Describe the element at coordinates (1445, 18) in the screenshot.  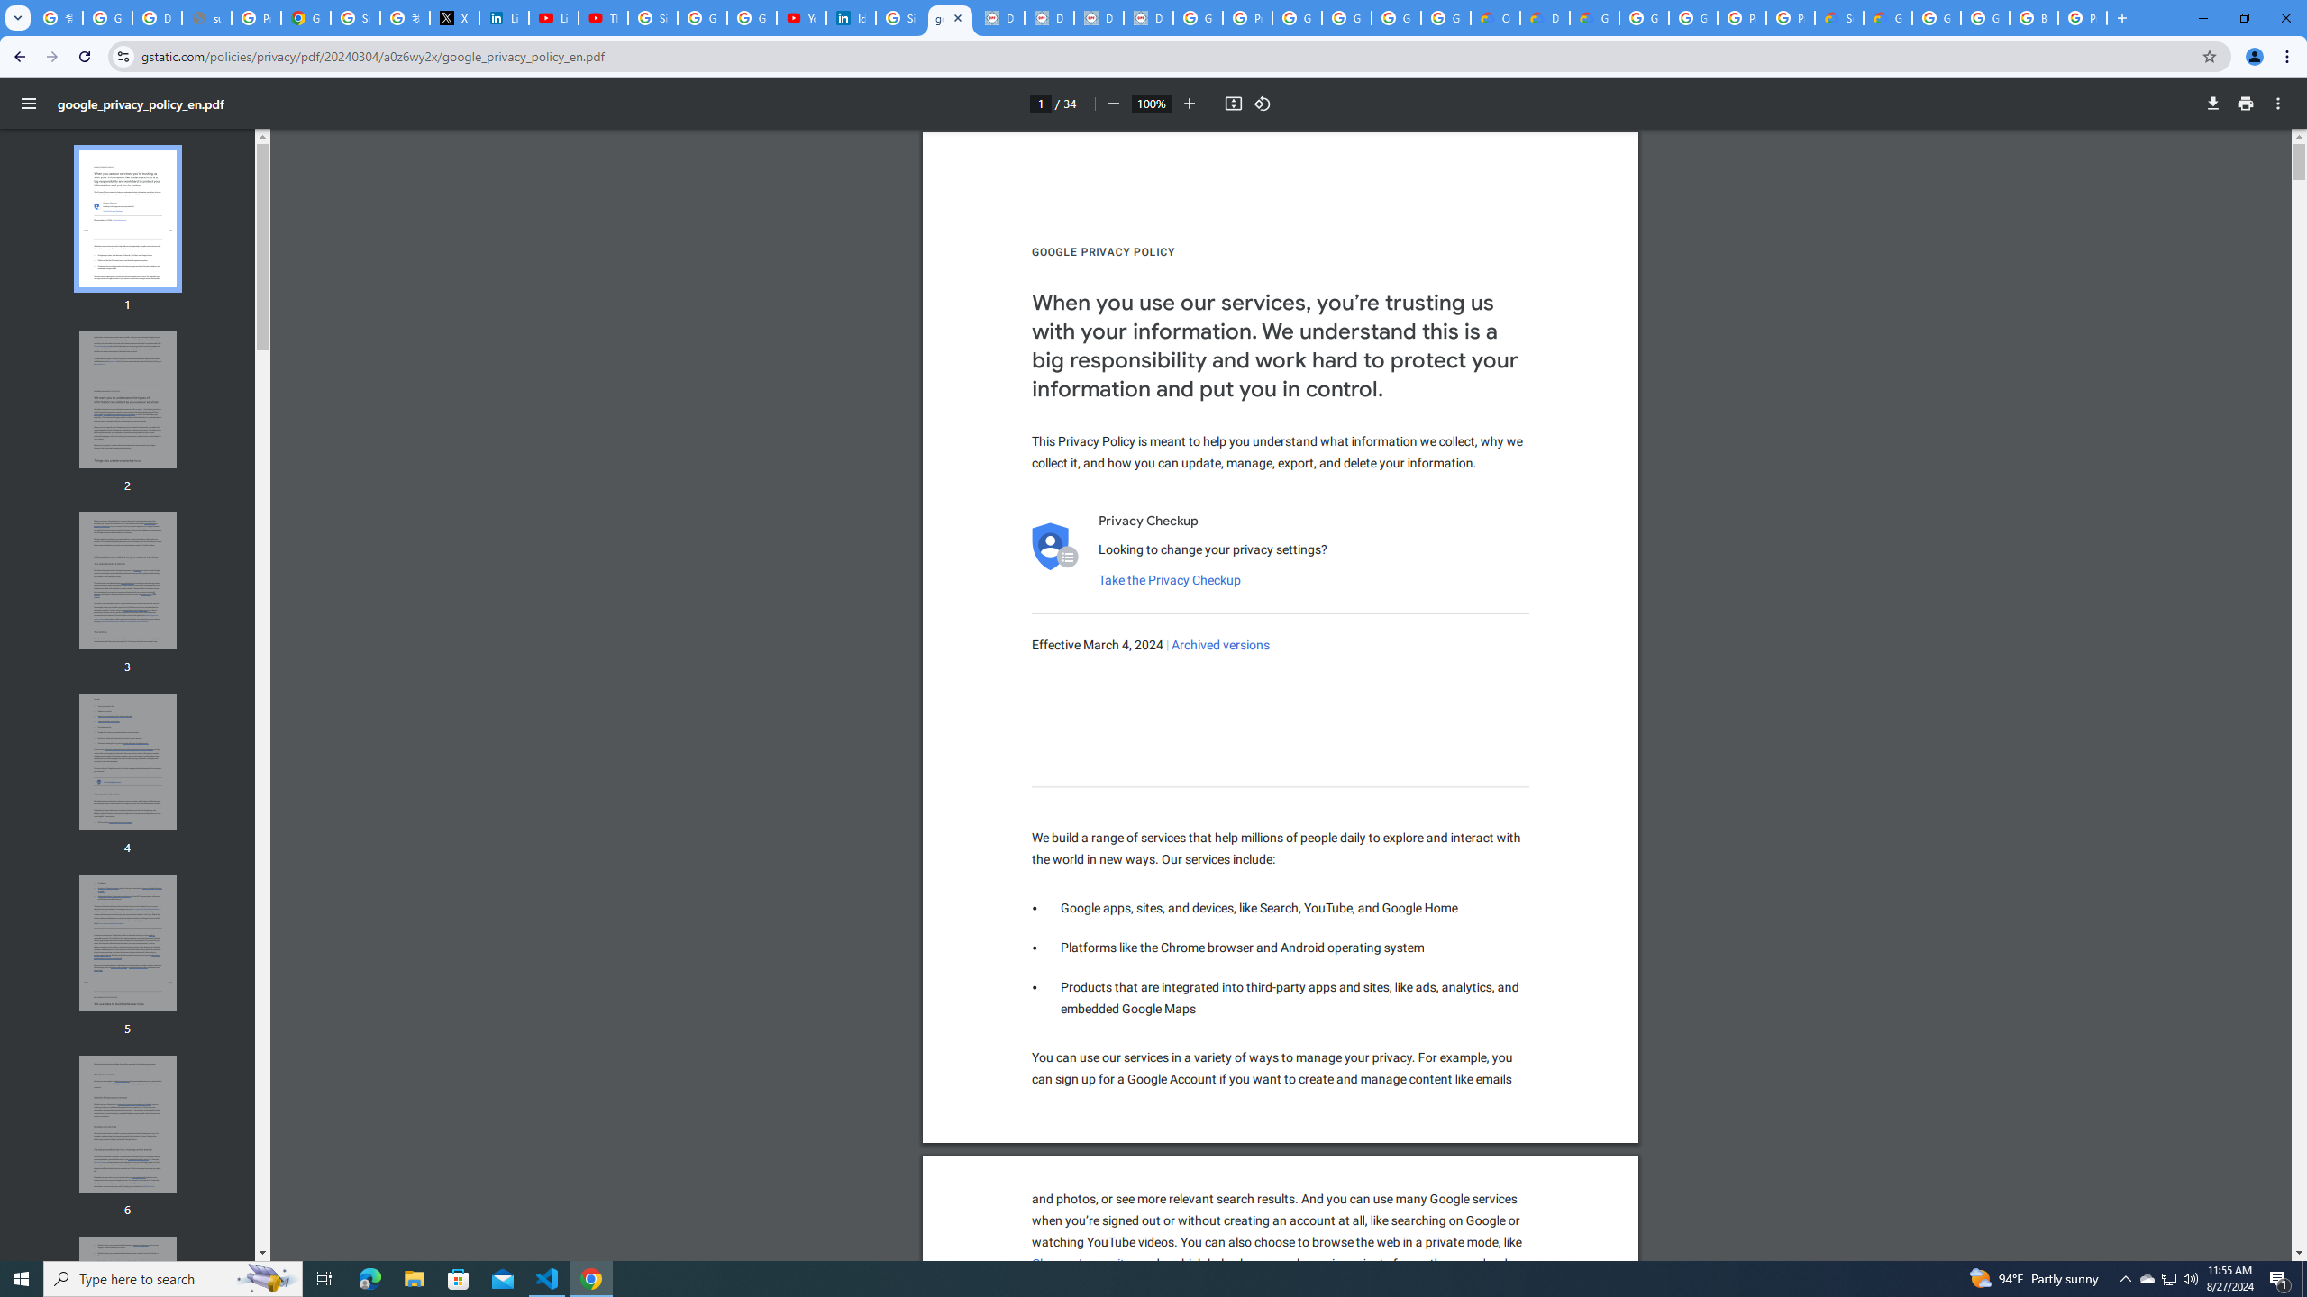
I see `Google Workspace - Specific Terms` at that location.